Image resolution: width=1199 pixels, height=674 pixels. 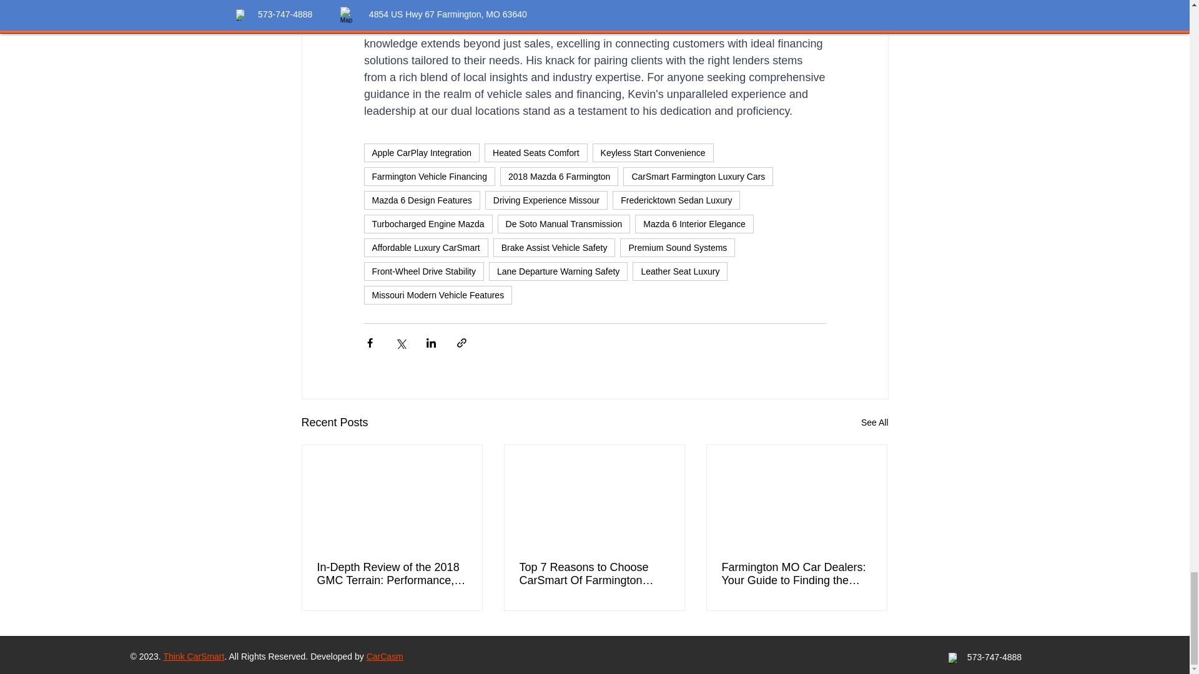 I want to click on Heated Seats Comfort, so click(x=536, y=153).